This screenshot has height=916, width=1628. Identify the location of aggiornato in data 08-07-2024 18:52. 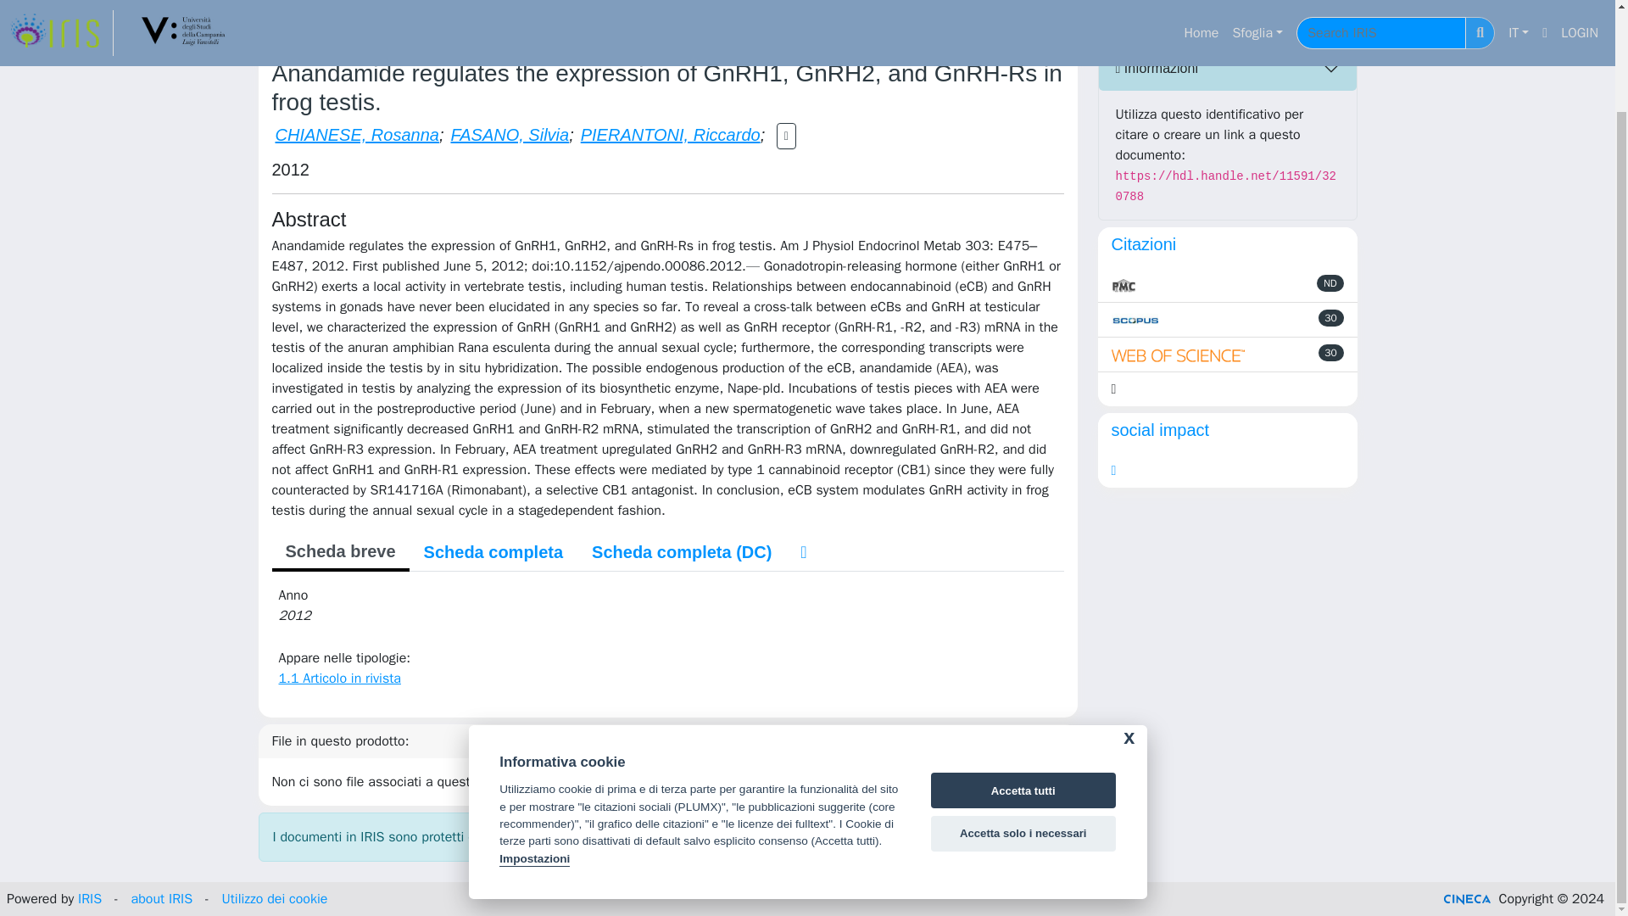
(1331, 317).